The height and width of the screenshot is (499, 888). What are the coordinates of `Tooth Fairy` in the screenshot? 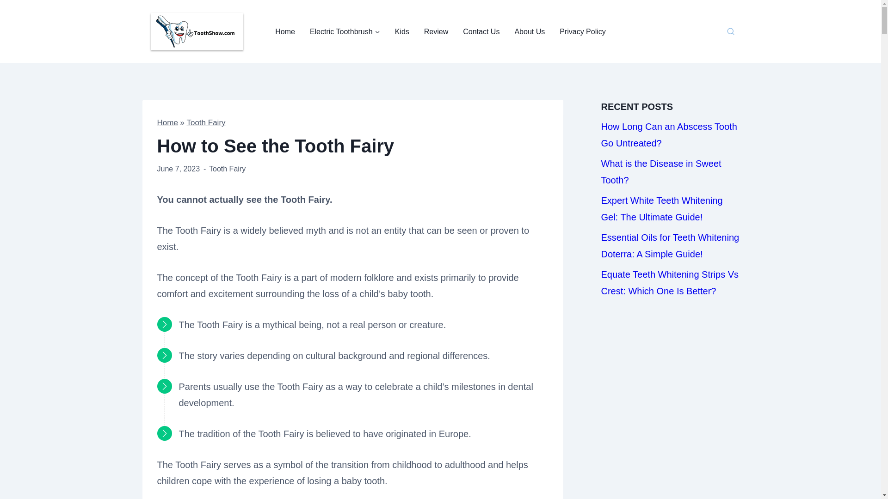 It's located at (227, 169).